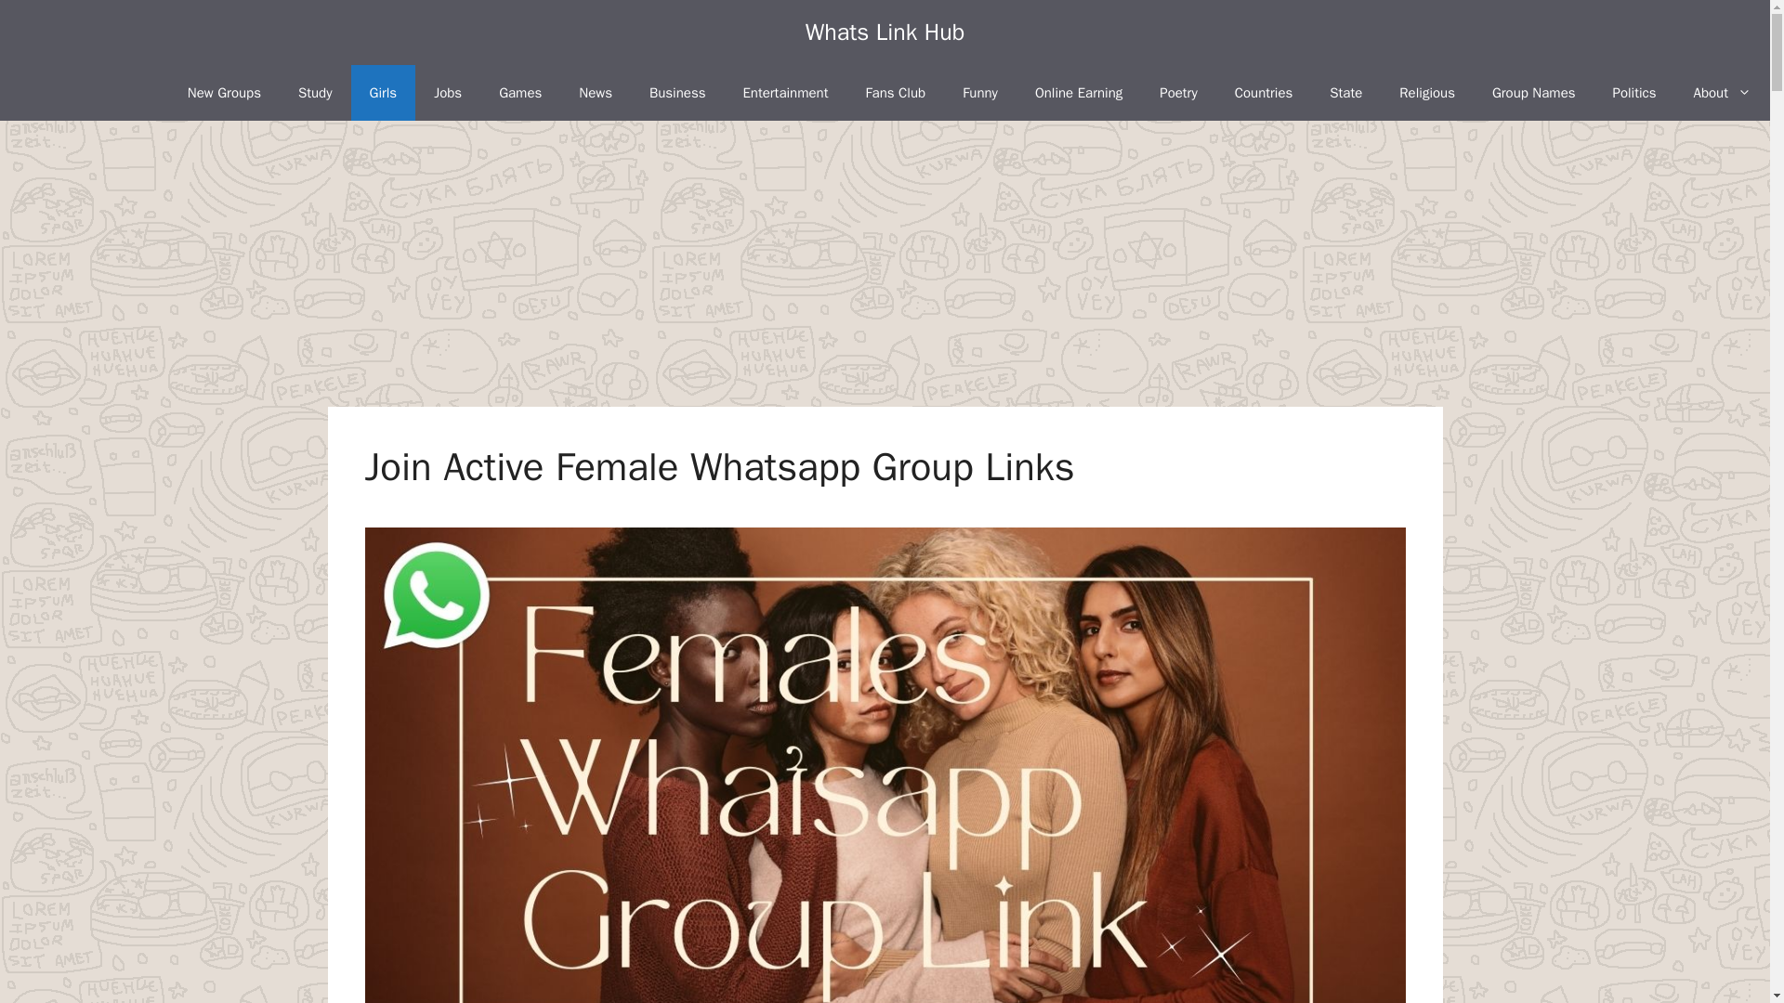  Describe the element at coordinates (225, 93) in the screenshot. I see `New Groups` at that location.